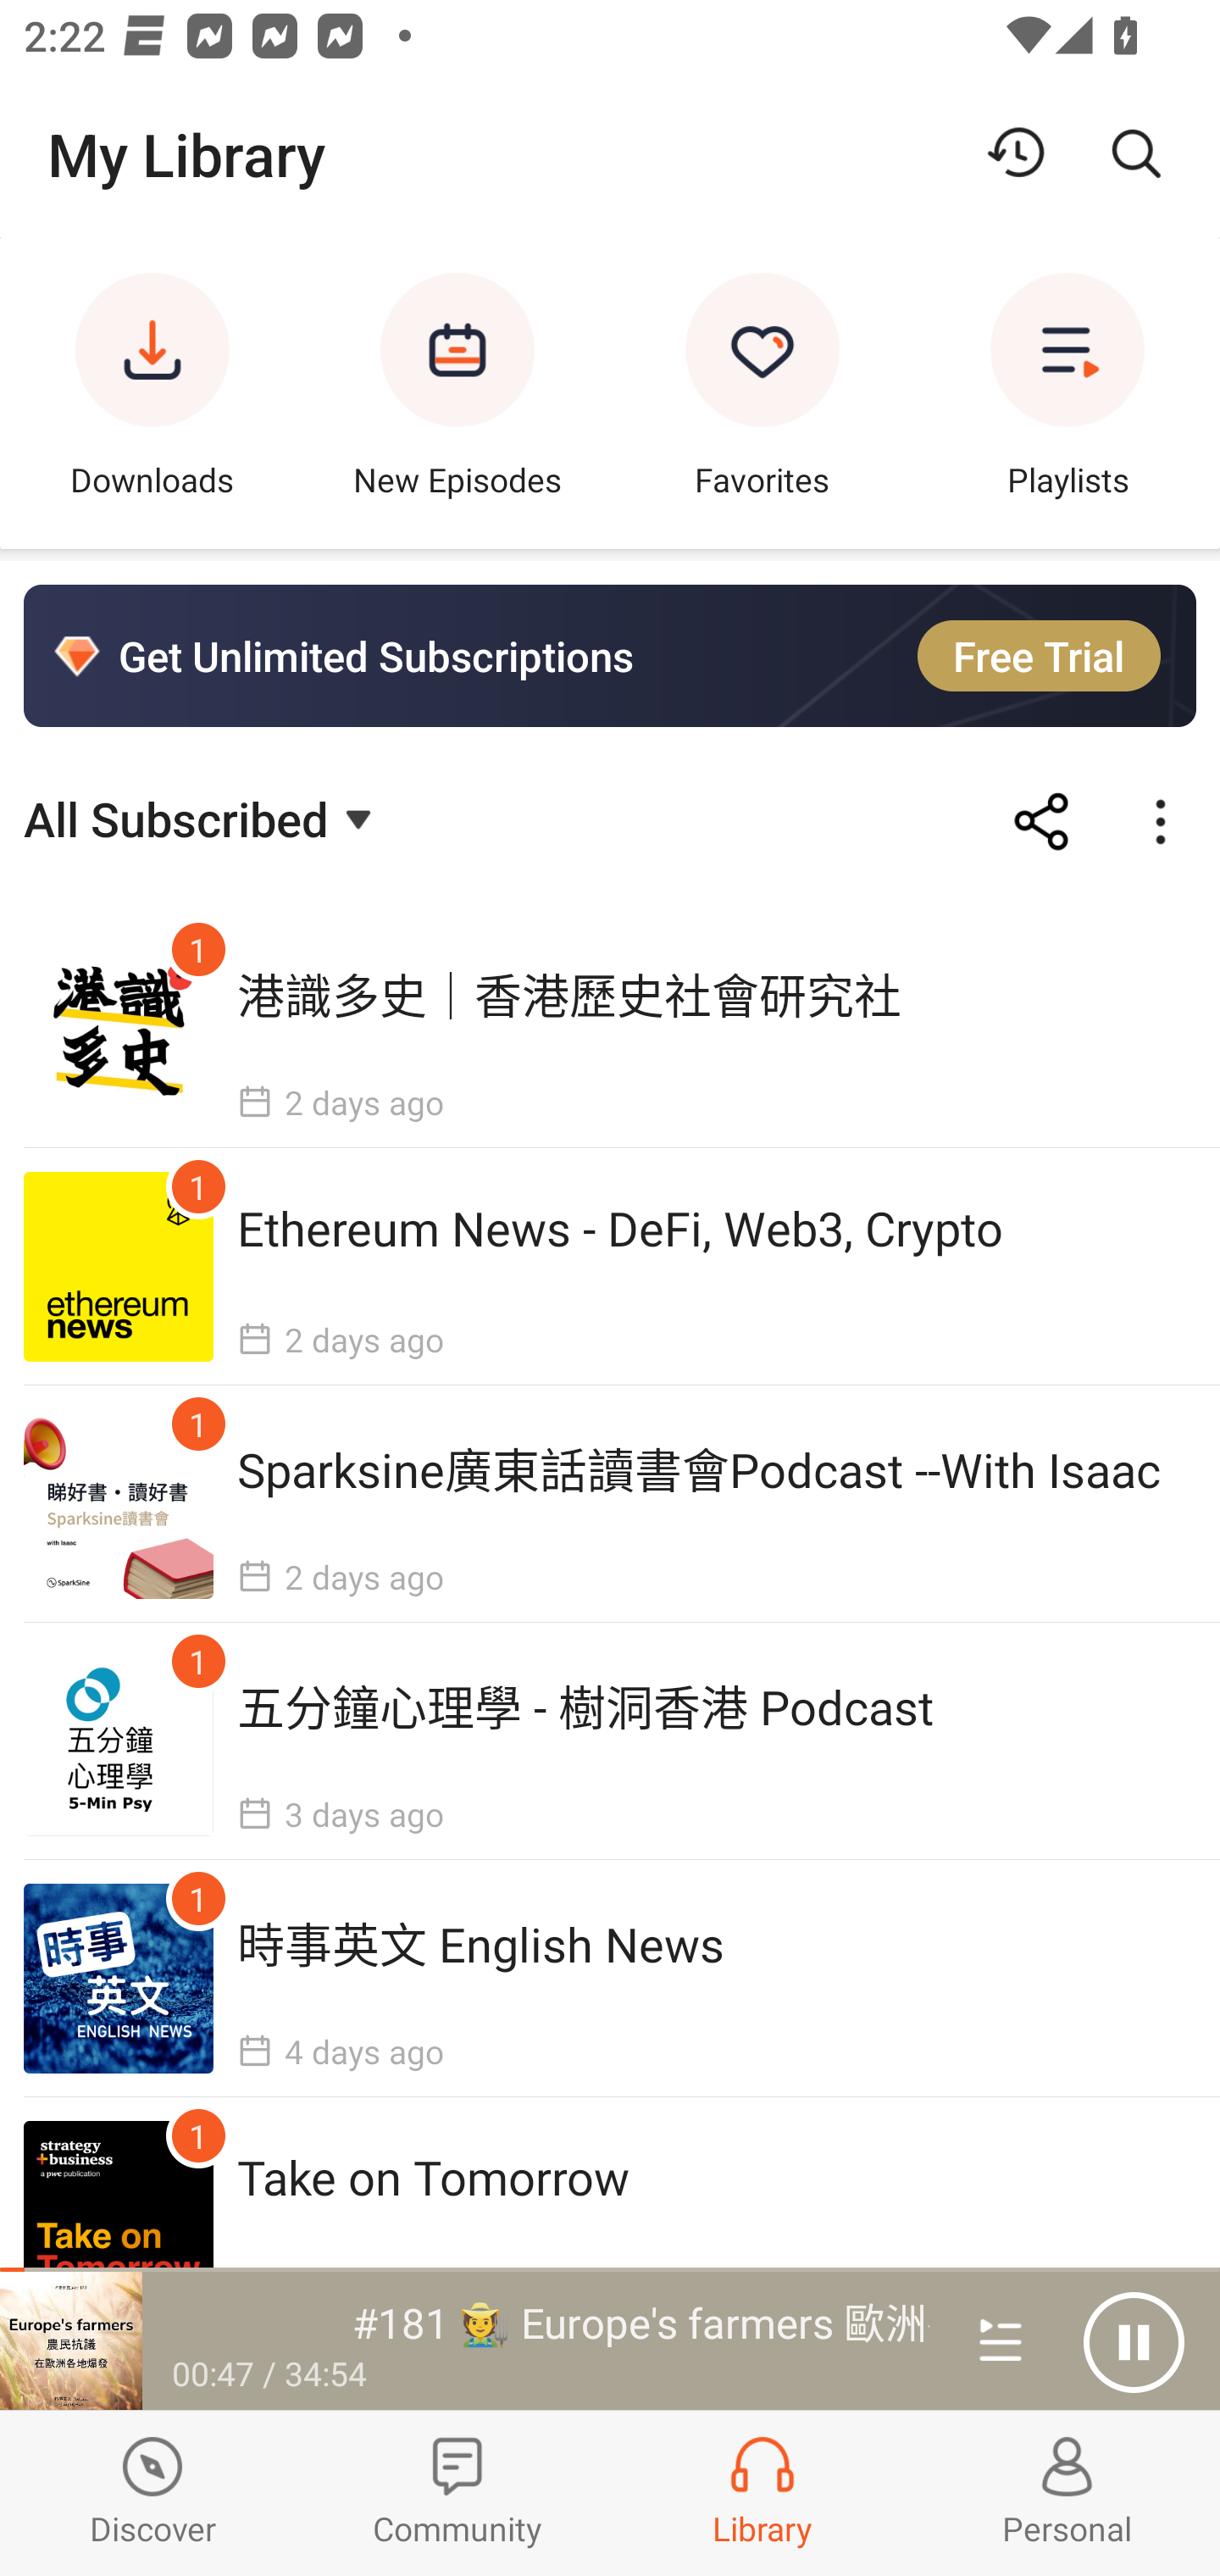 The image size is (1220, 2576). I want to click on Free Trial, so click(1039, 655).